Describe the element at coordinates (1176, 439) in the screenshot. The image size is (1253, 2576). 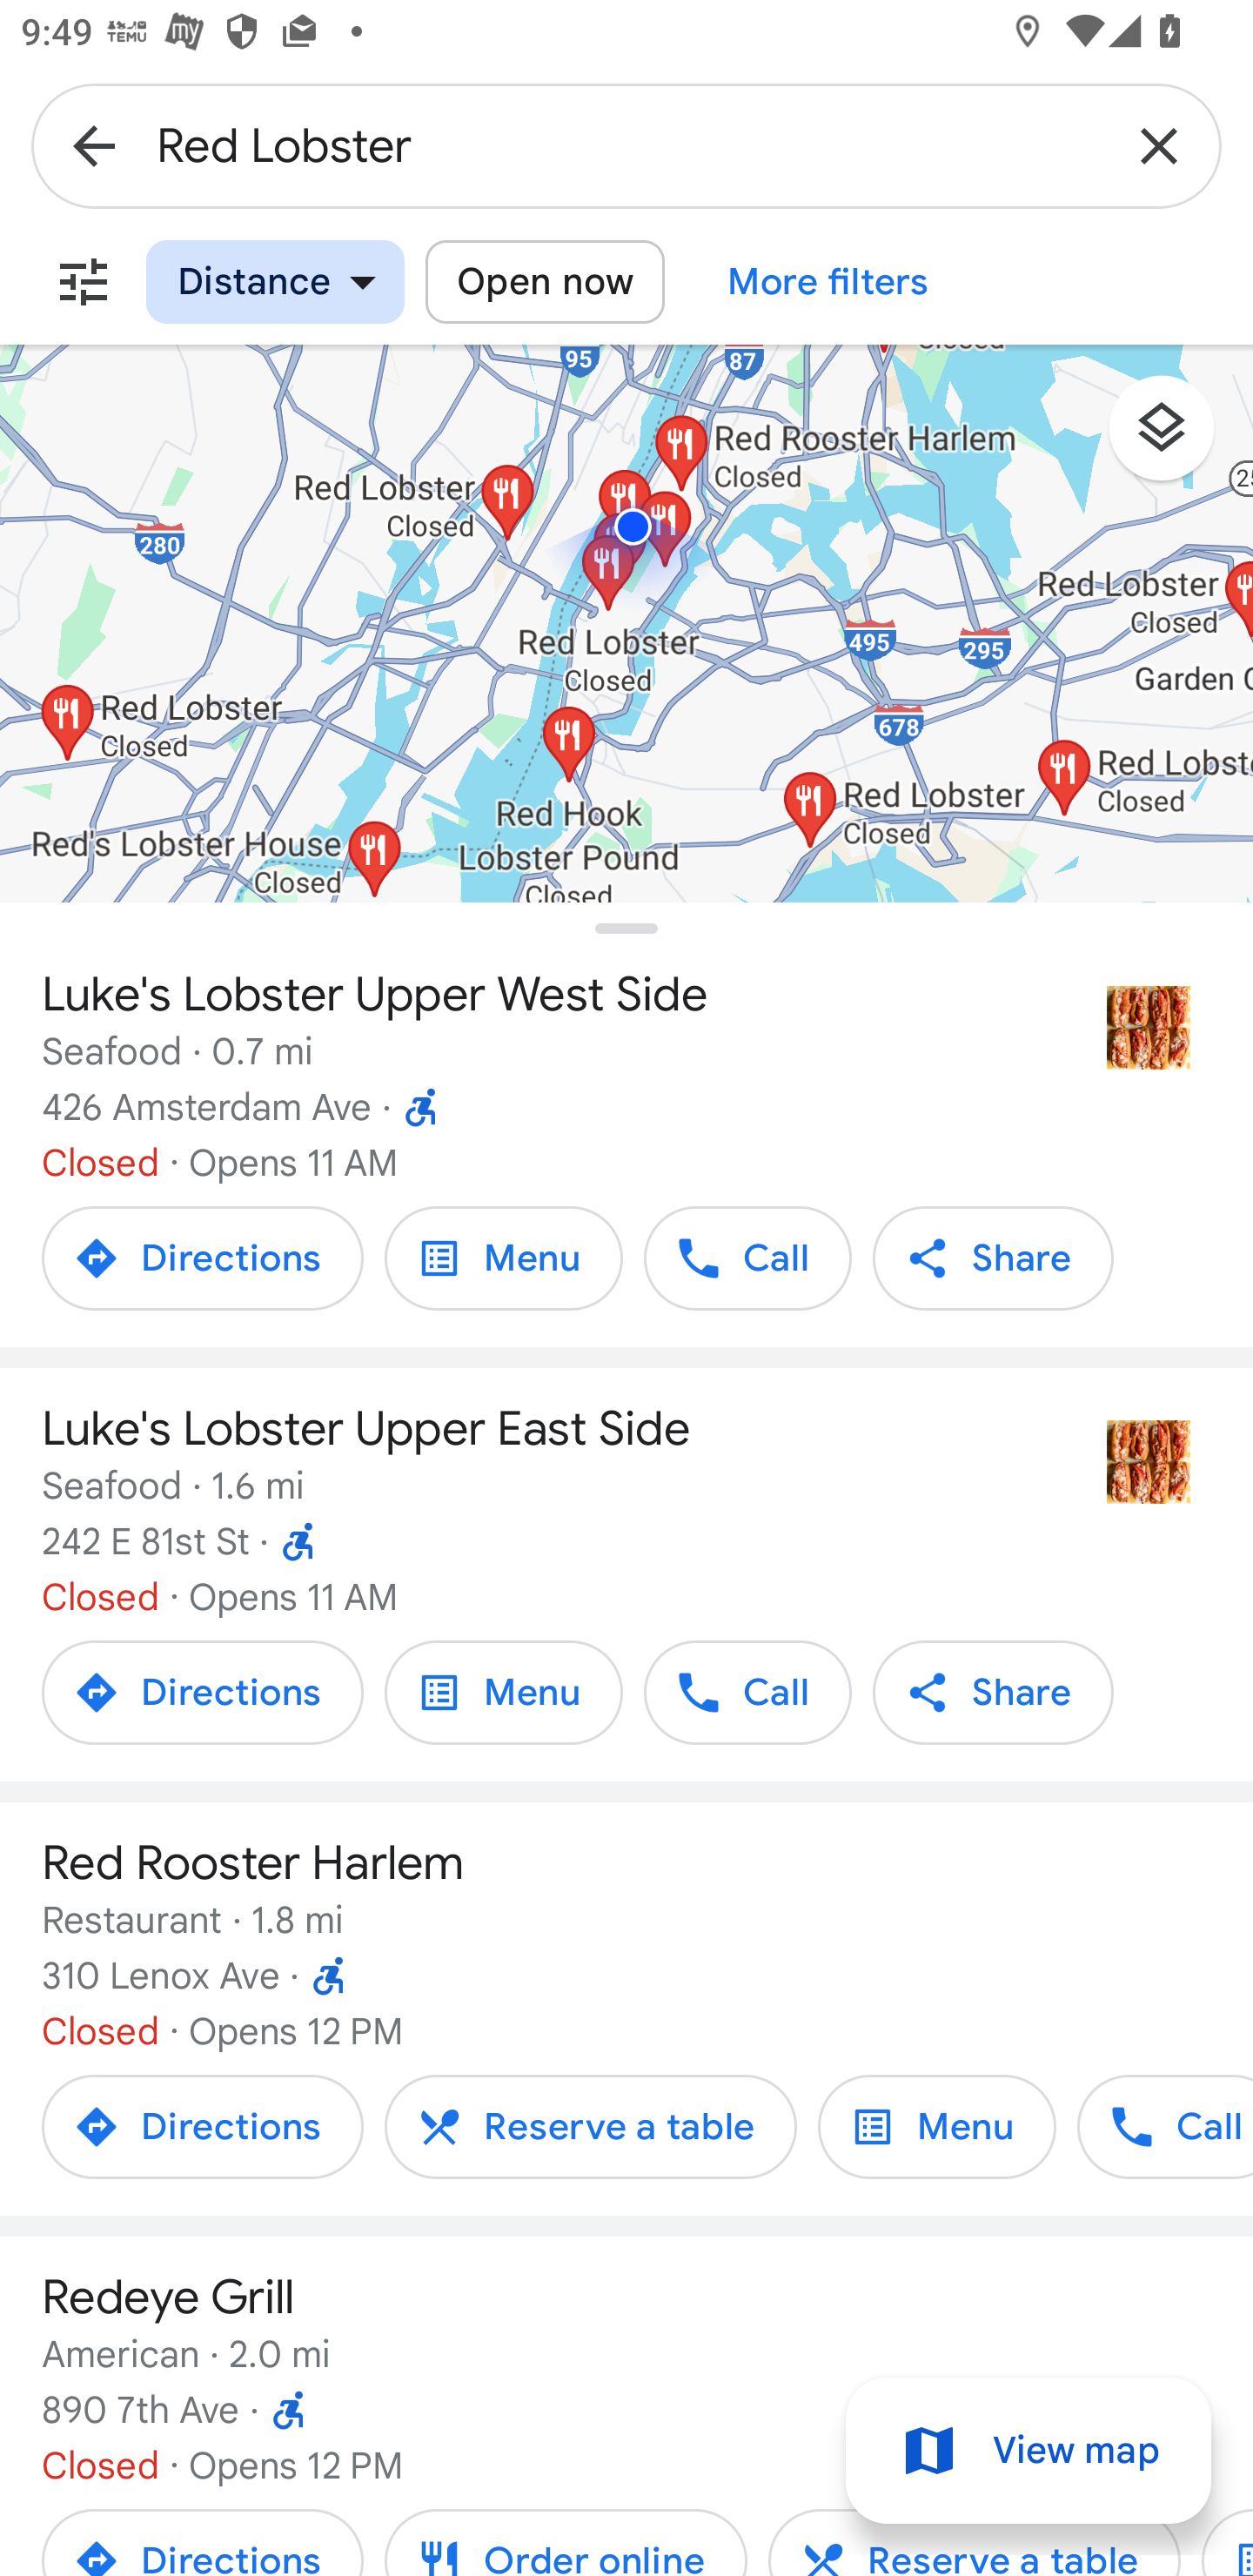
I see `Layers` at that location.